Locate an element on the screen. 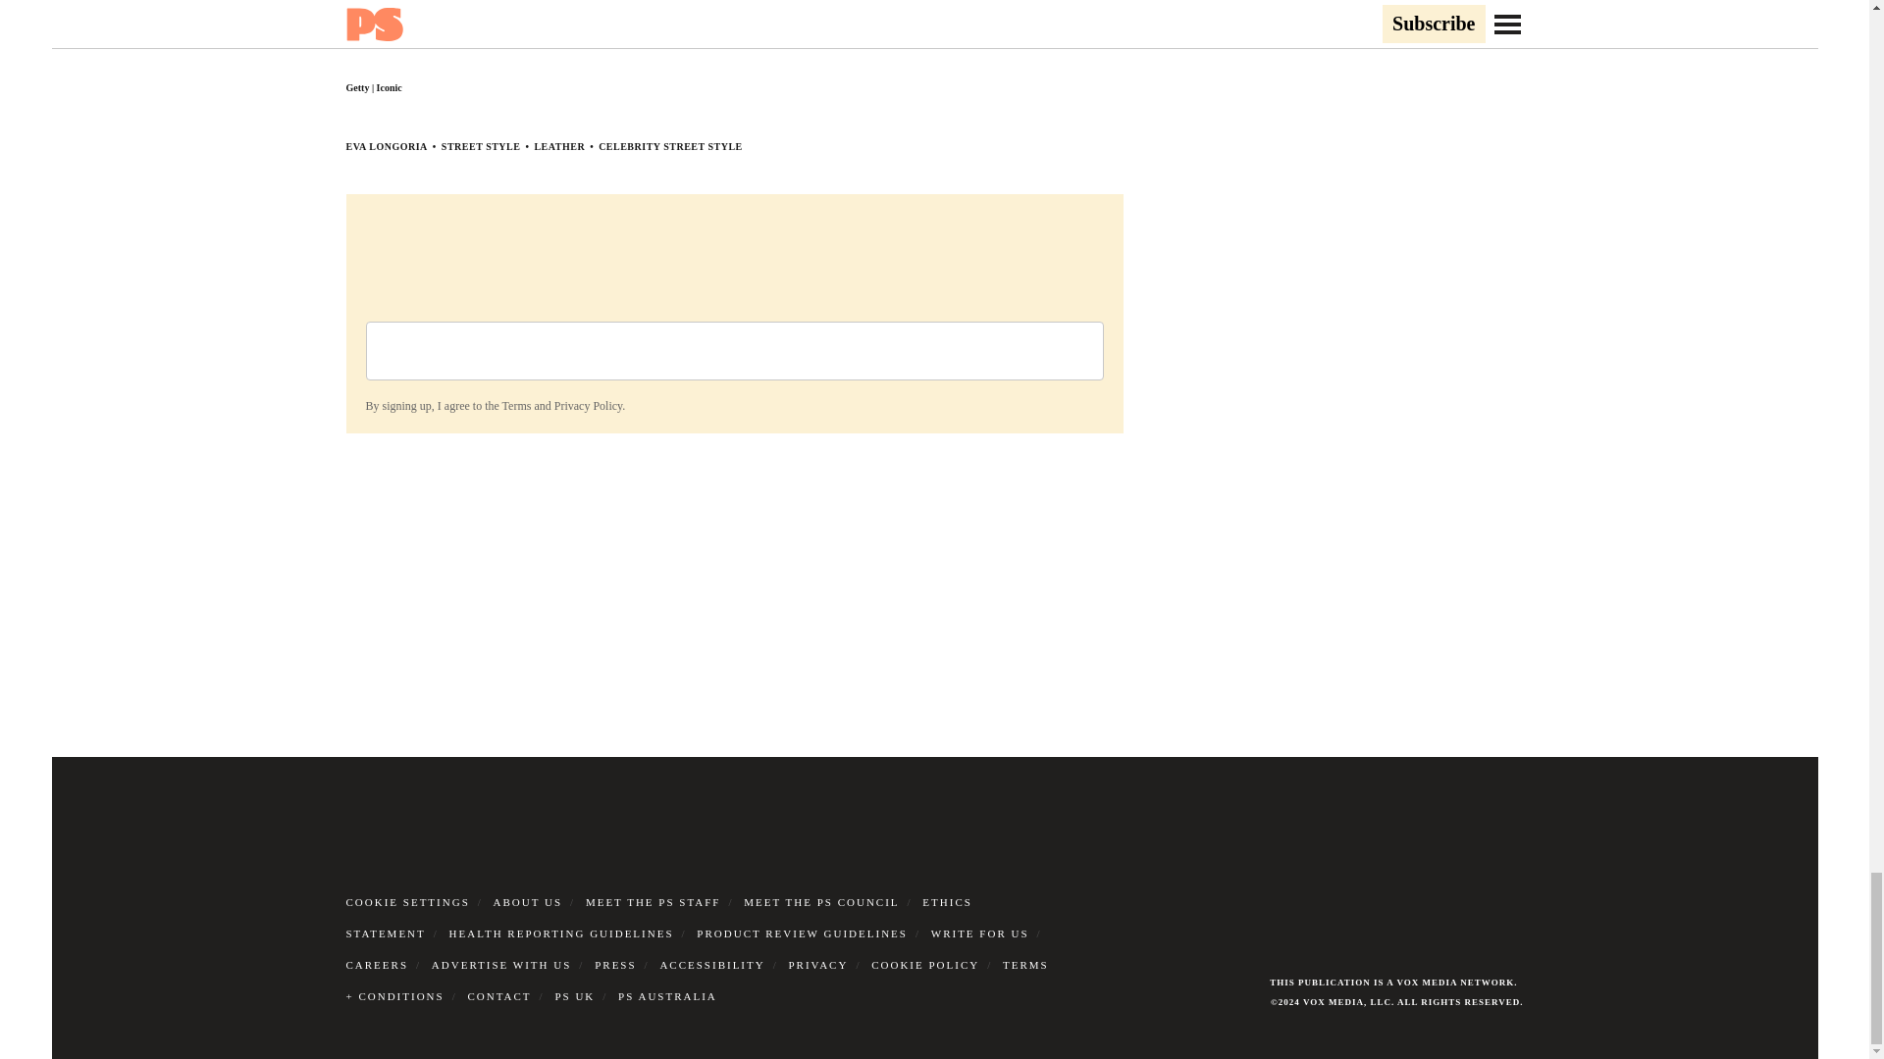  ABOUT US is located at coordinates (528, 901).